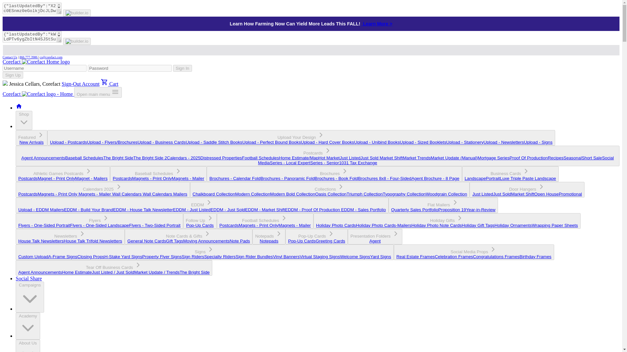 This screenshot has height=352, width=627. What do you see at coordinates (24, 120) in the screenshot?
I see `Shop` at bounding box center [24, 120].